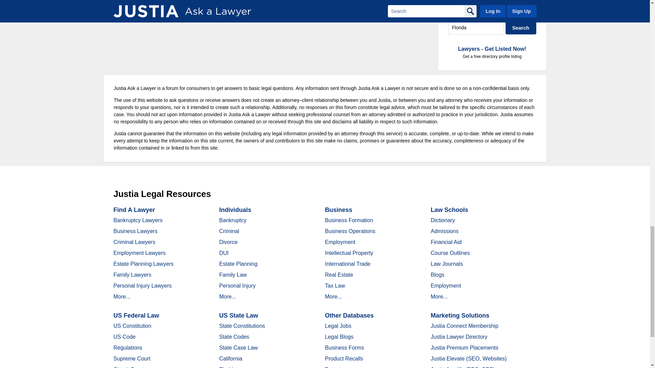 The width and height of the screenshot is (655, 368). What do you see at coordinates (492, 13) in the screenshot?
I see `Real Estate Law` at bounding box center [492, 13].